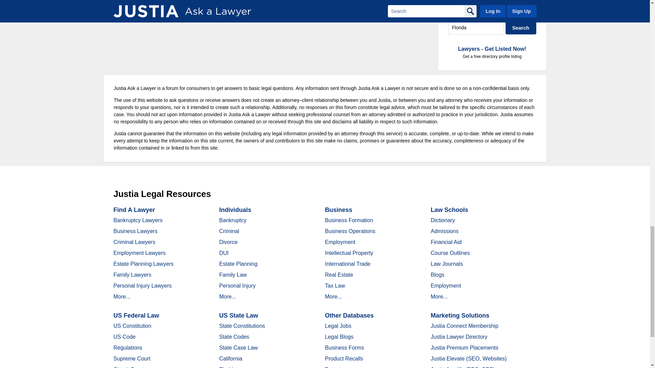 The width and height of the screenshot is (655, 368). What do you see at coordinates (492, 13) in the screenshot?
I see `Real Estate Law` at bounding box center [492, 13].